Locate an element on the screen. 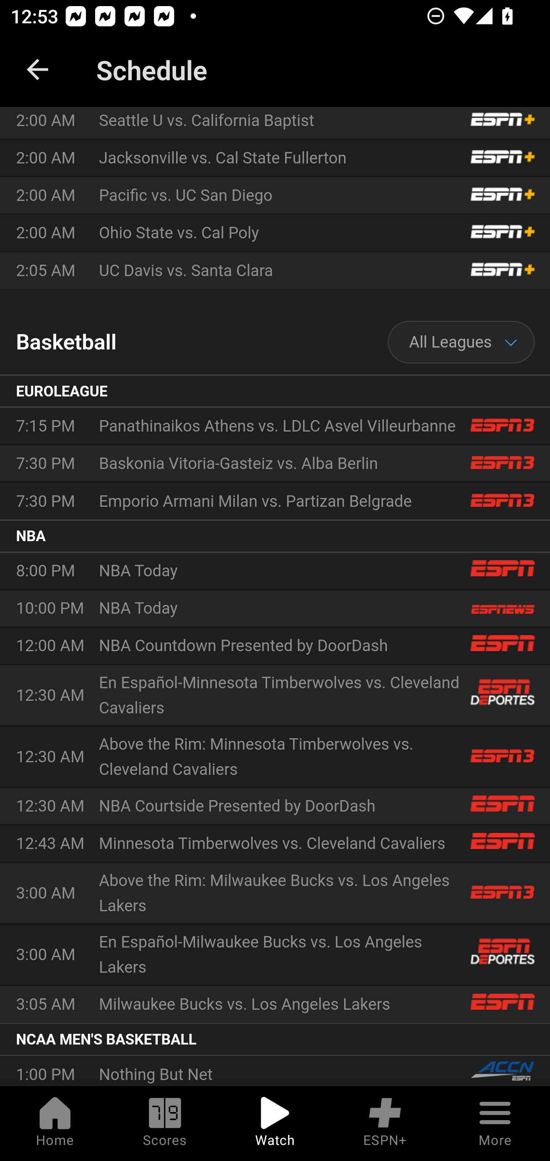  More is located at coordinates (495, 1124).